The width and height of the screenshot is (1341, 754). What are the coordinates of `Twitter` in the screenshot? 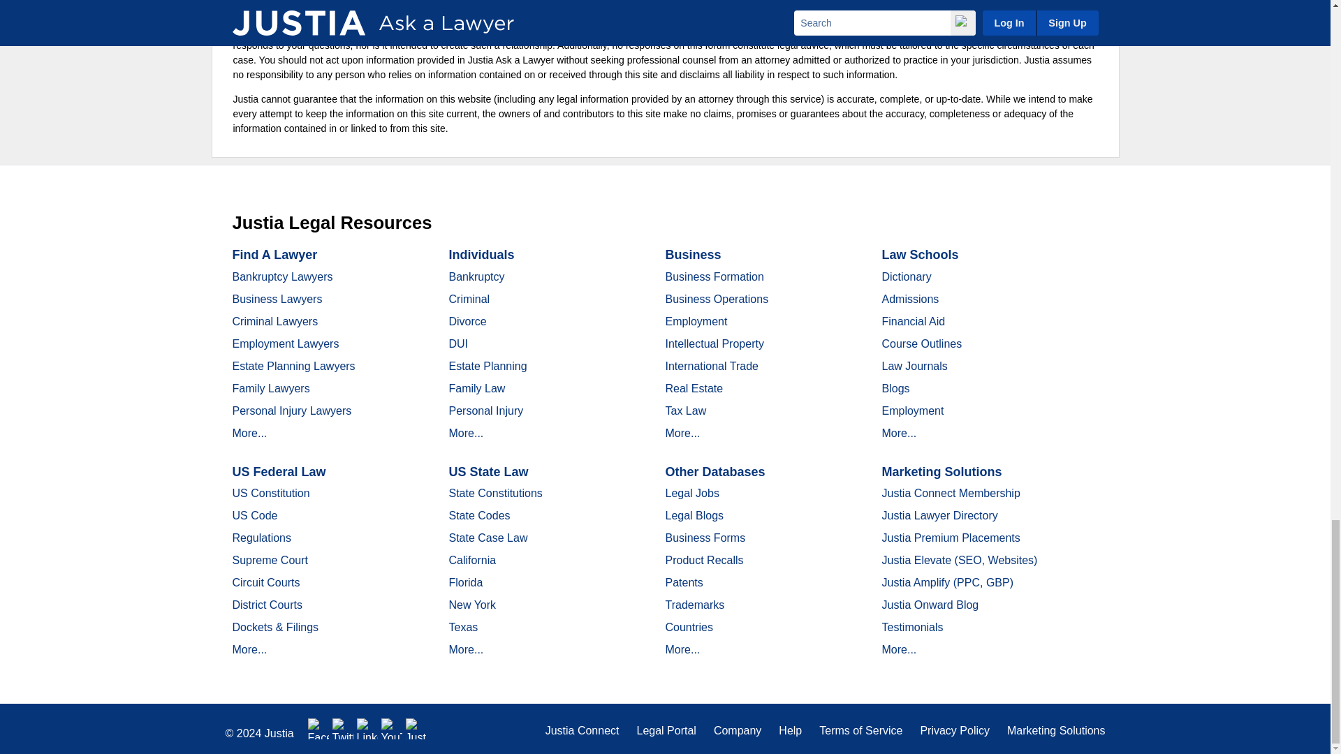 It's located at (343, 729).